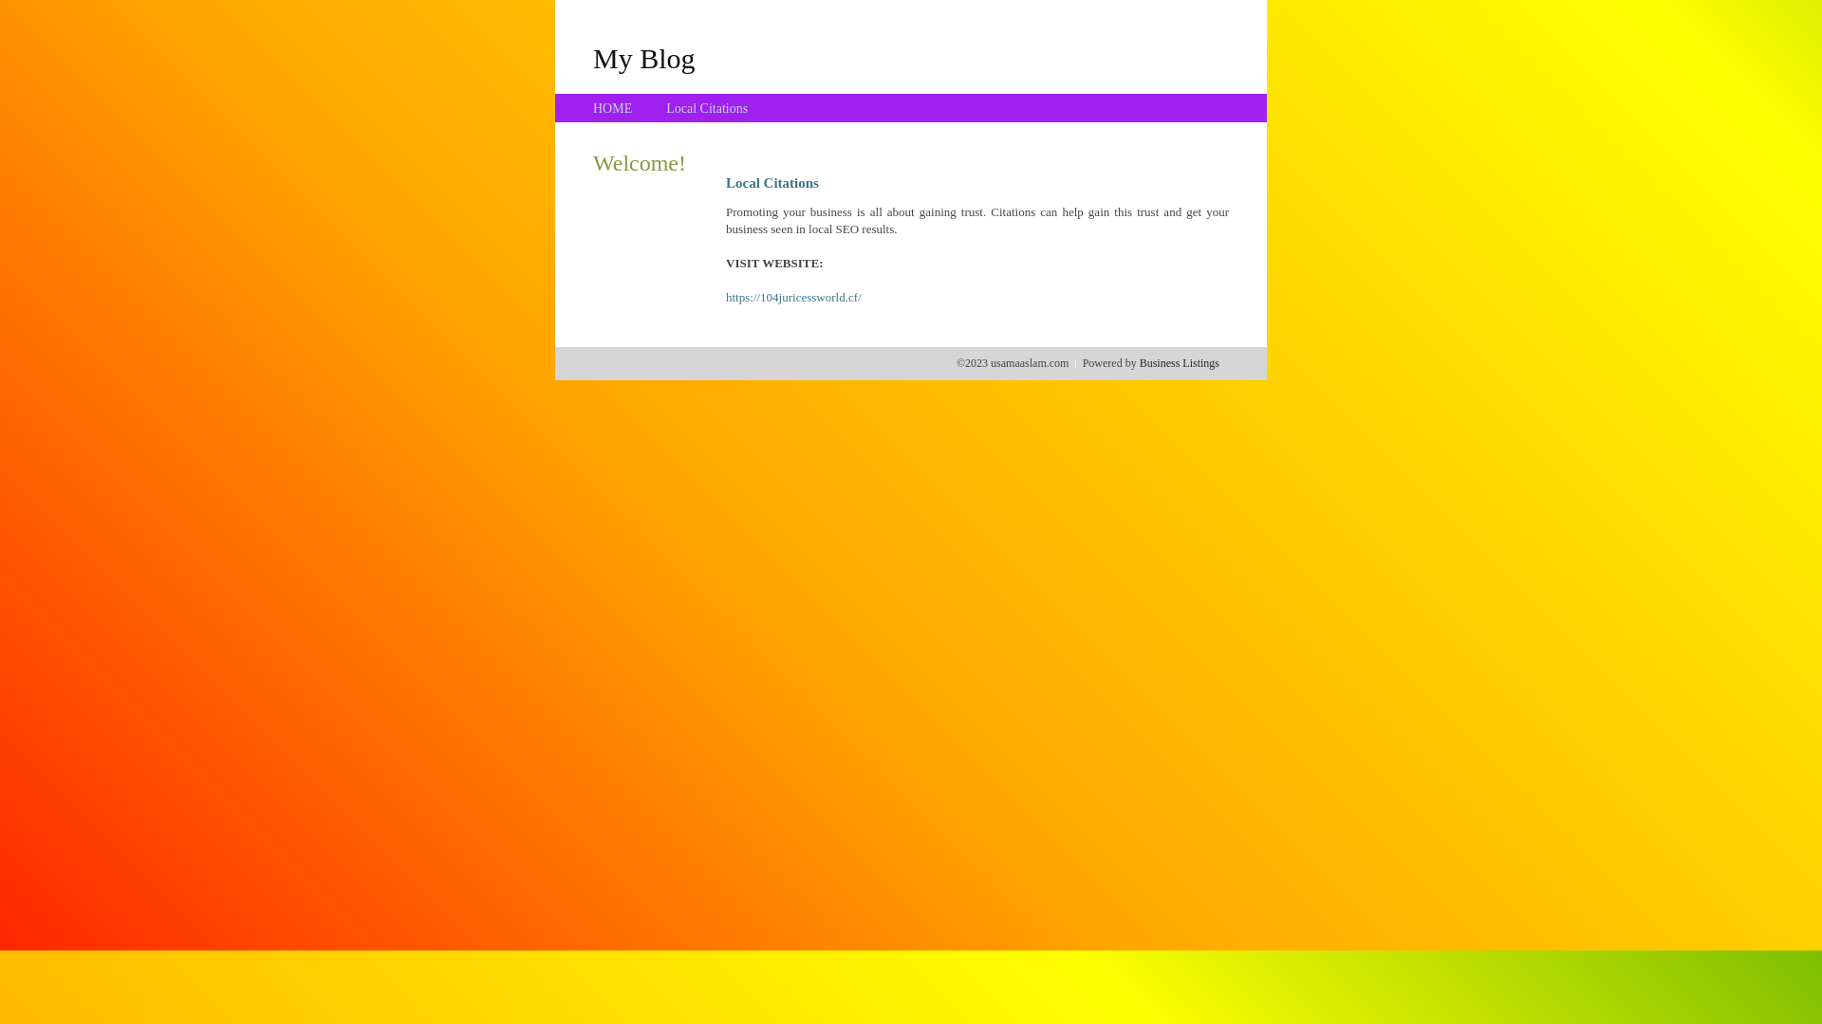  Describe the element at coordinates (793, 298) in the screenshot. I see `https://104juricessworld.cf/` at that location.